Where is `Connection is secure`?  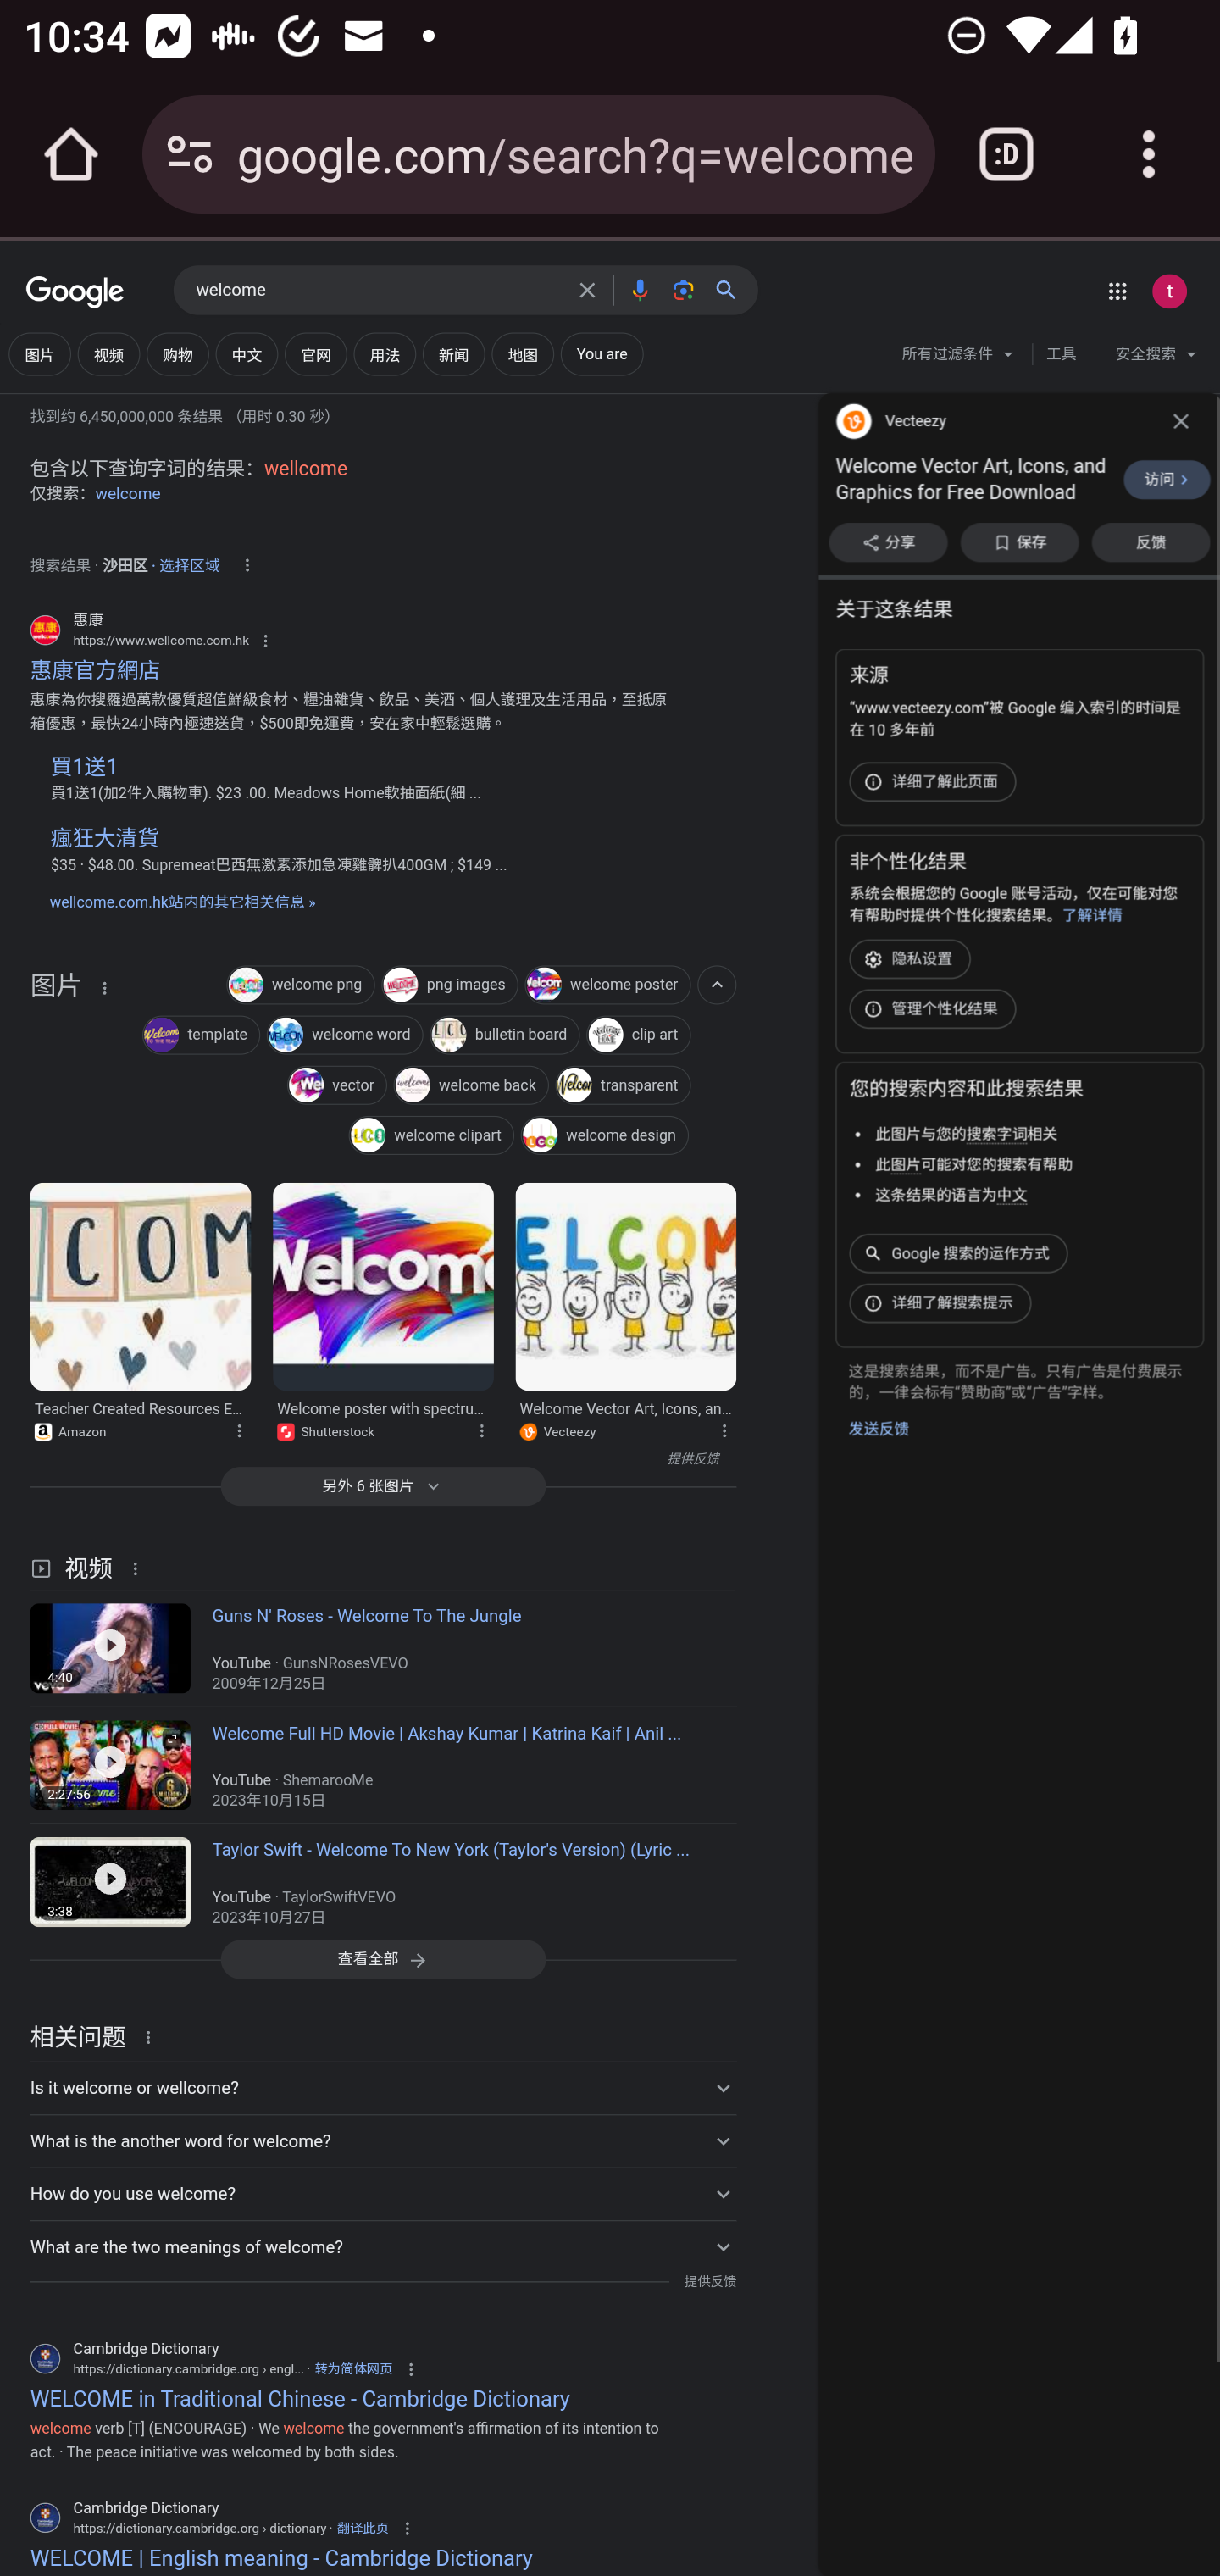
Connection is secure is located at coordinates (190, 154).